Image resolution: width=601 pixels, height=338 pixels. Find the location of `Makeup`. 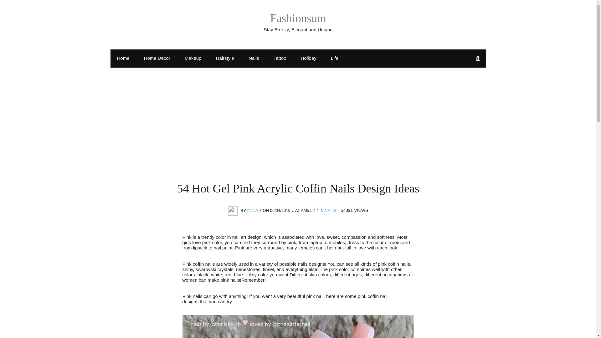

Makeup is located at coordinates (193, 58).